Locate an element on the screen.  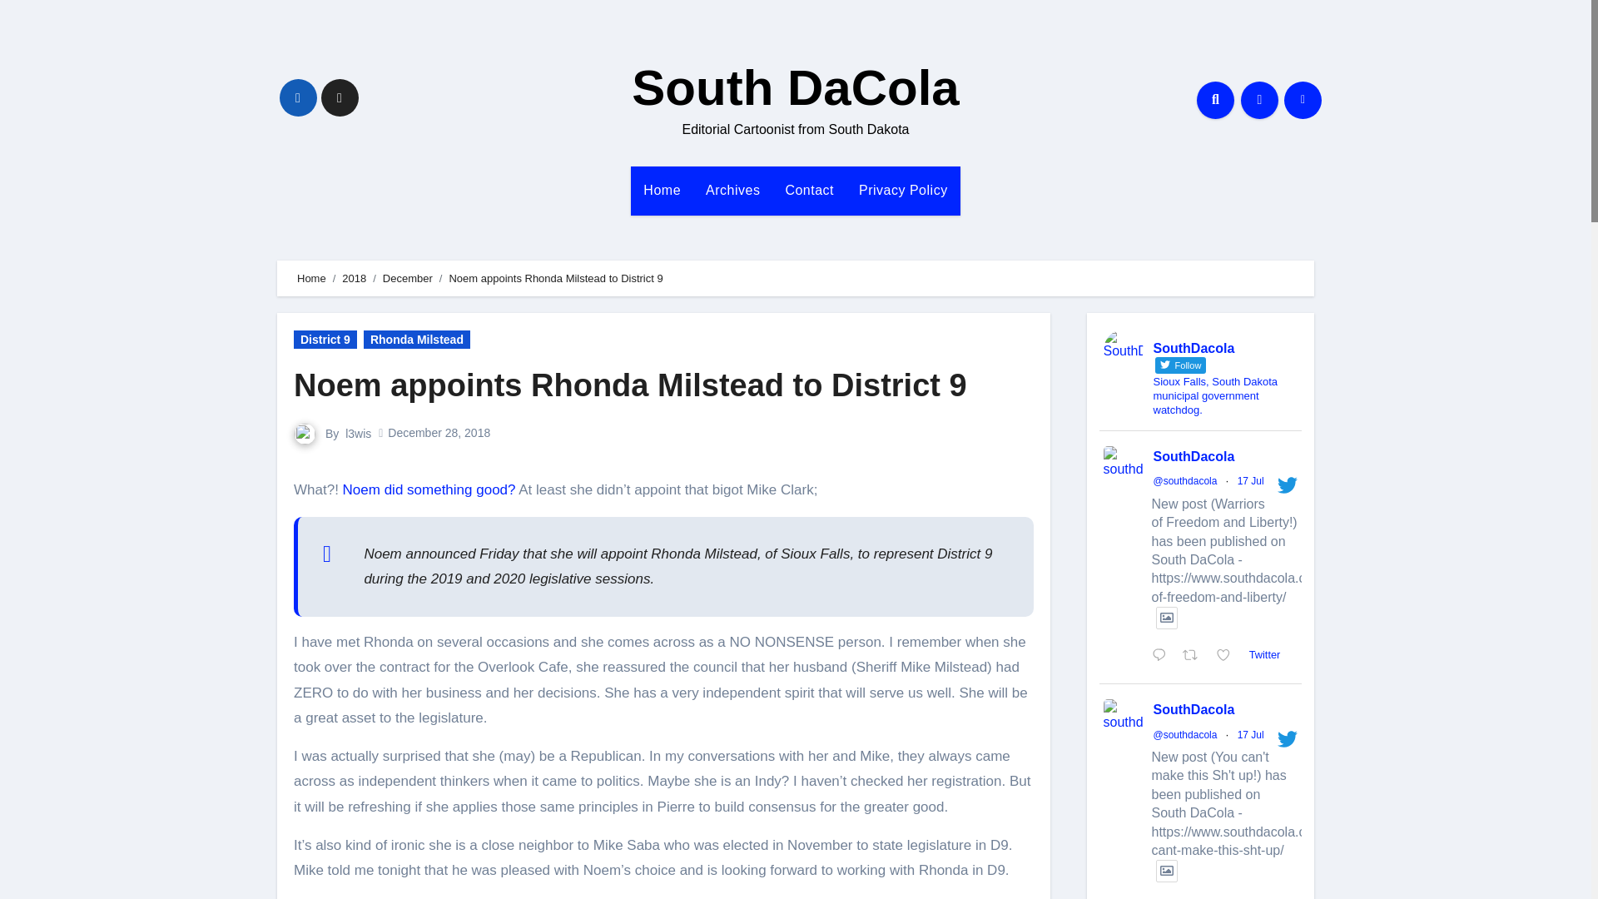
Contact is located at coordinates (809, 190).